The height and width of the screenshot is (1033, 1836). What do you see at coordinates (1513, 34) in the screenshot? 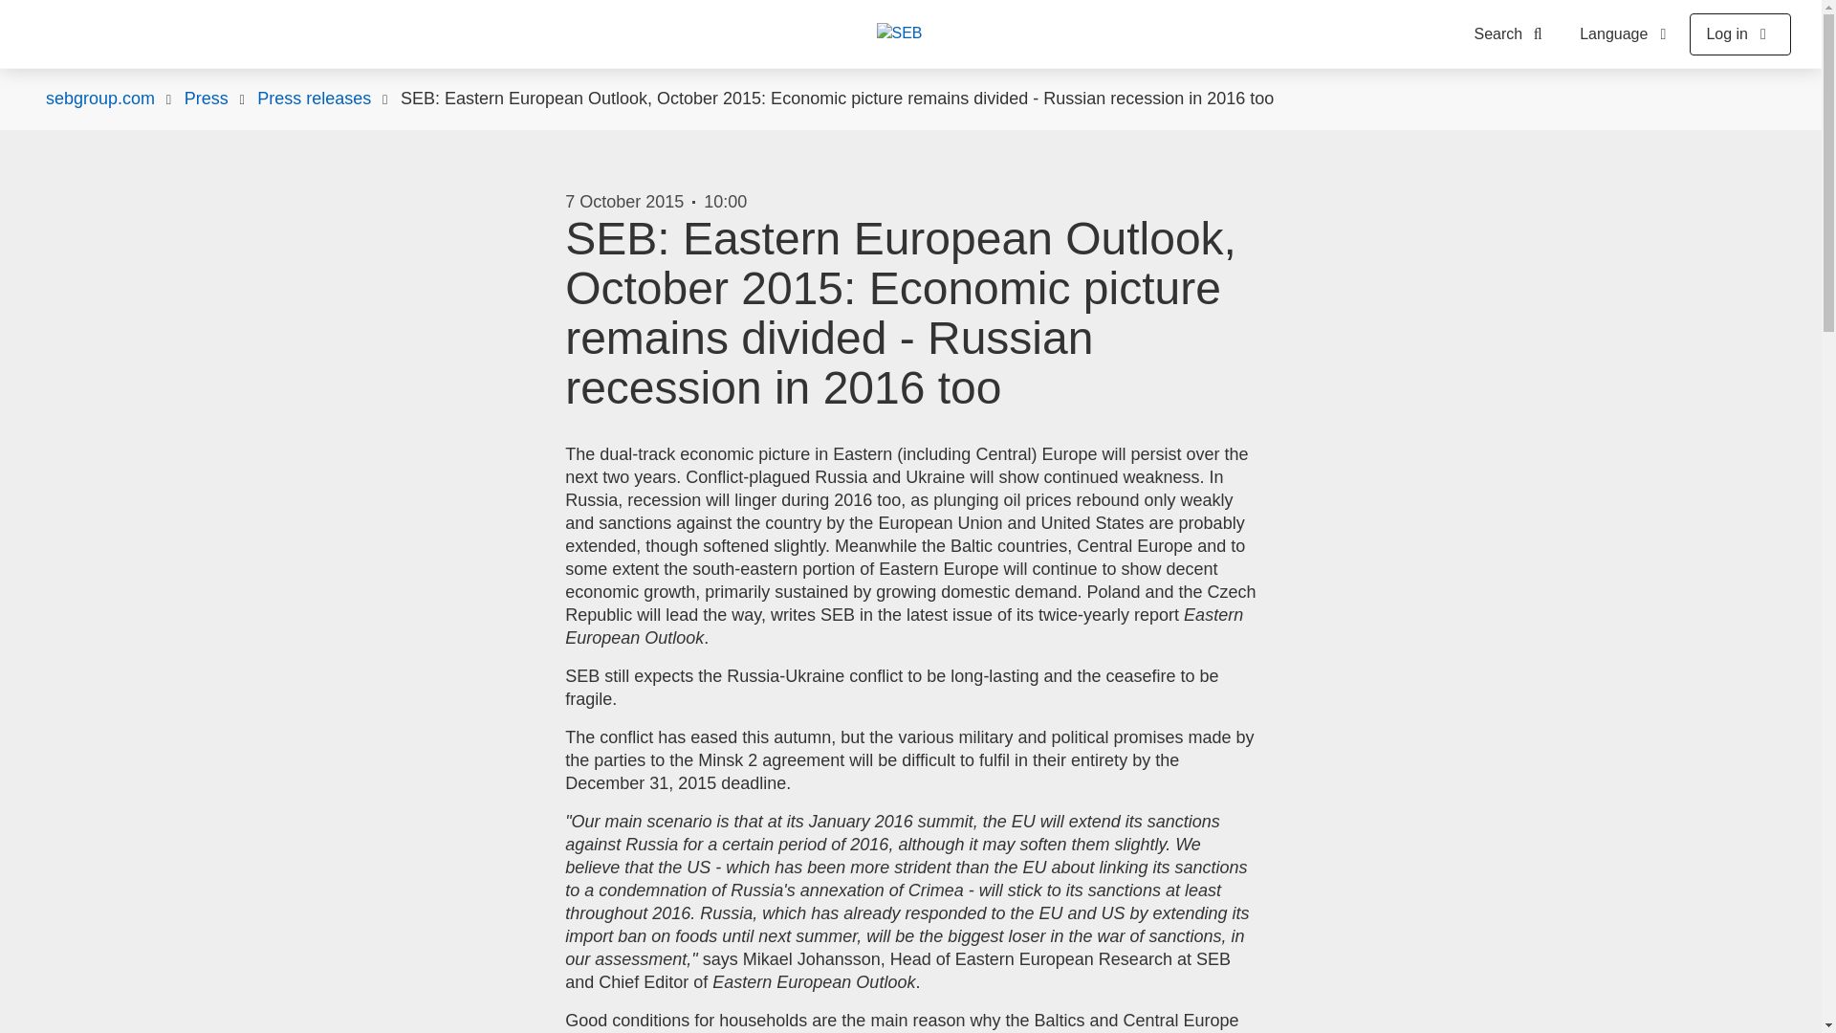
I see `Search` at bounding box center [1513, 34].